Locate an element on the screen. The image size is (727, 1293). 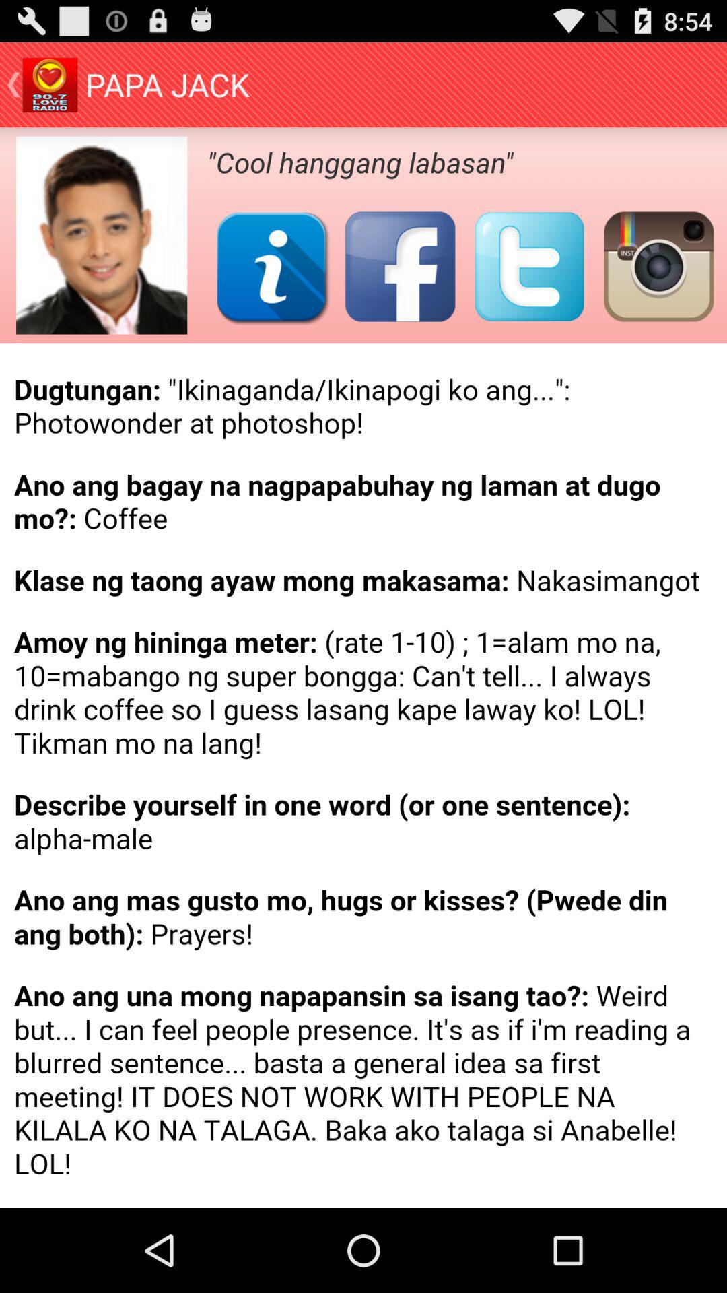
access social network profile is located at coordinates (271, 267).